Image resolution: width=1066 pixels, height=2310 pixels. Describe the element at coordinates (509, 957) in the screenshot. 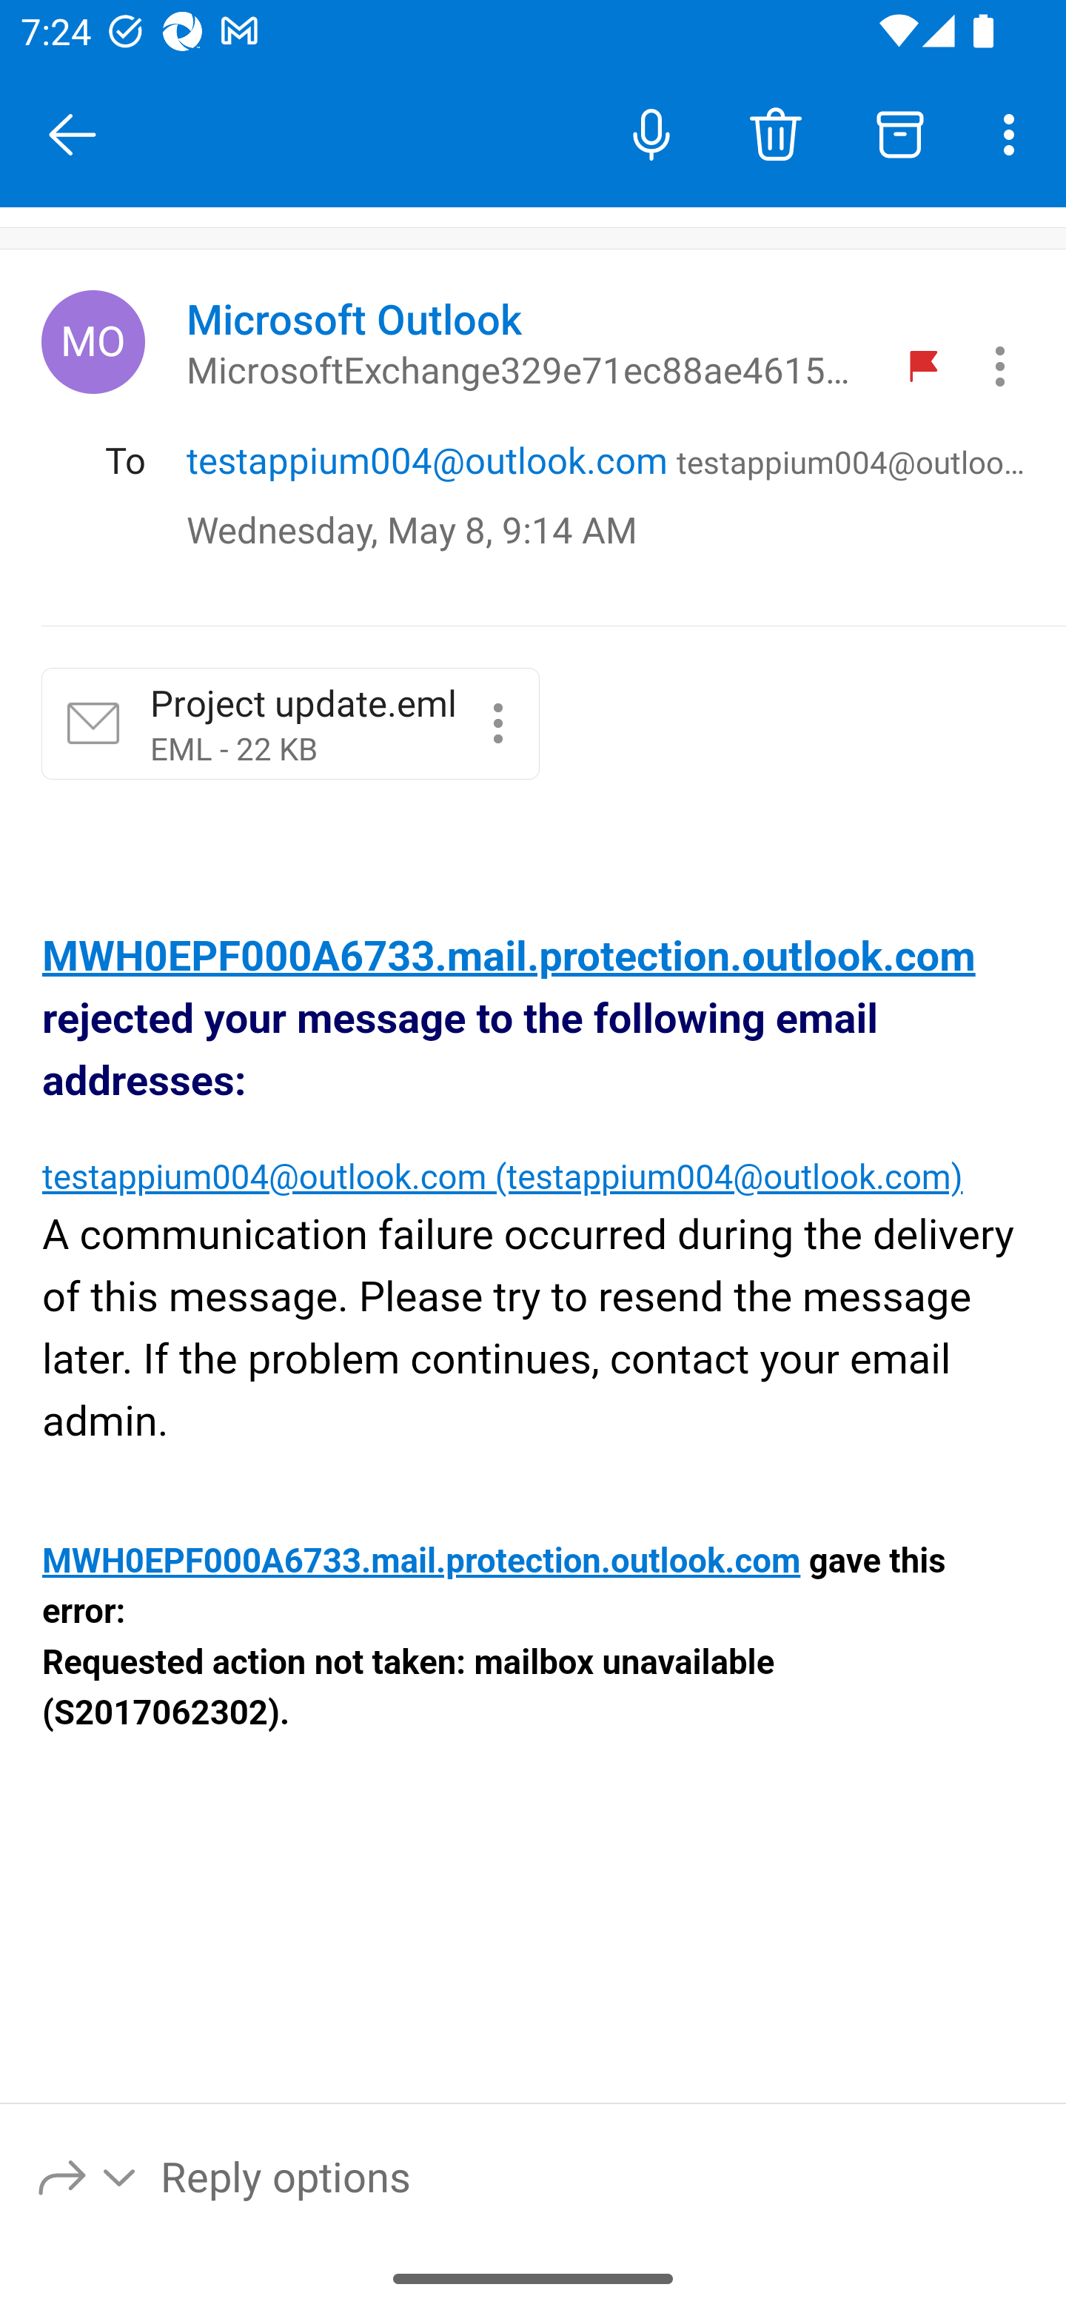

I see `MWH0EPF000A6733.mail.protection.outlook.com` at that location.